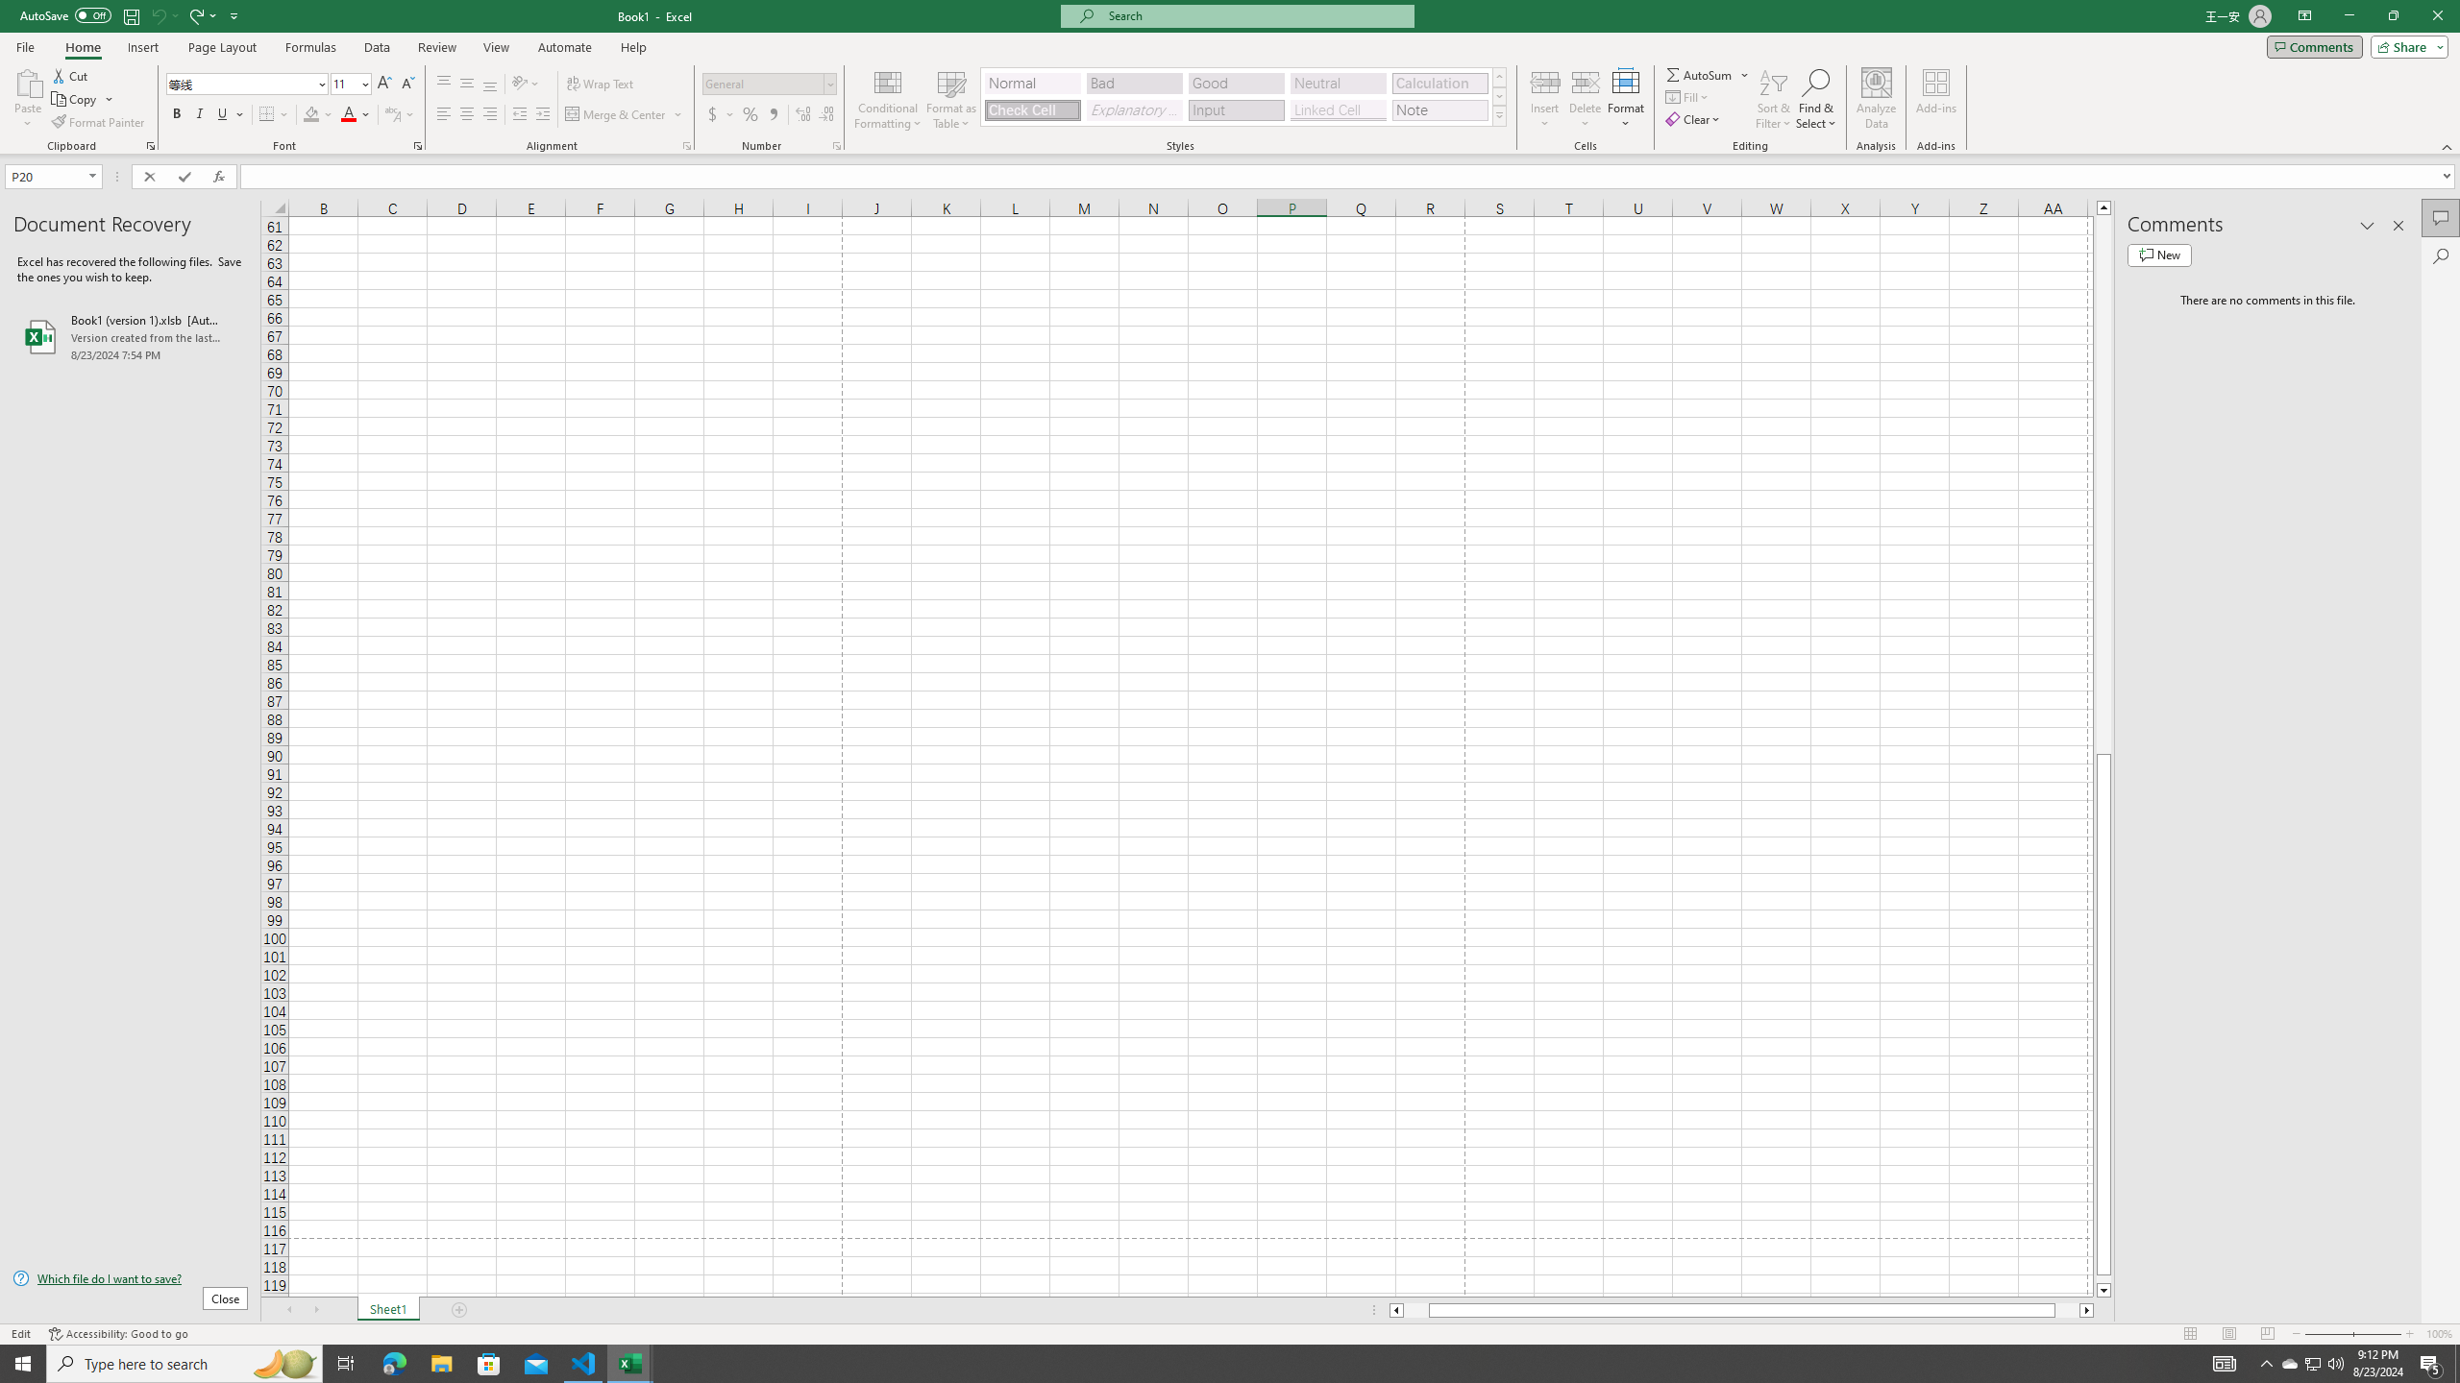 This screenshot has height=1383, width=2460. Describe the element at coordinates (444, 85) in the screenshot. I see `Top Align` at that location.